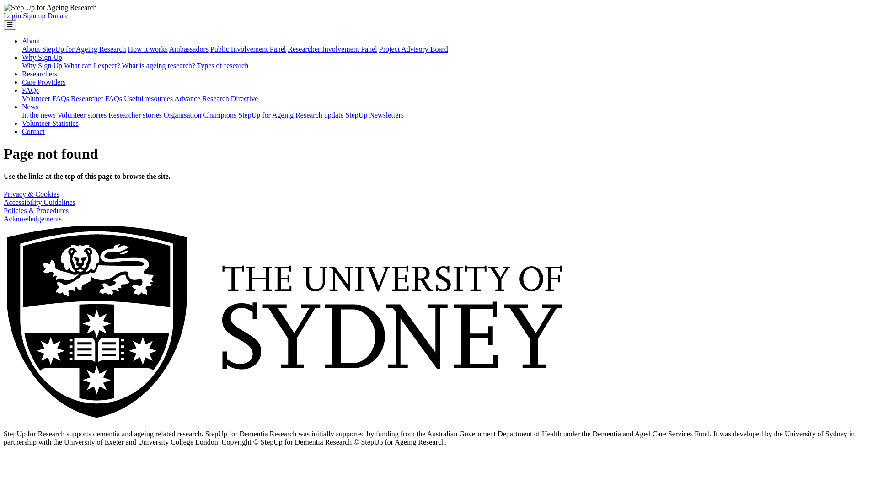  What do you see at coordinates (33, 132) in the screenshot?
I see `Contact` at bounding box center [33, 132].